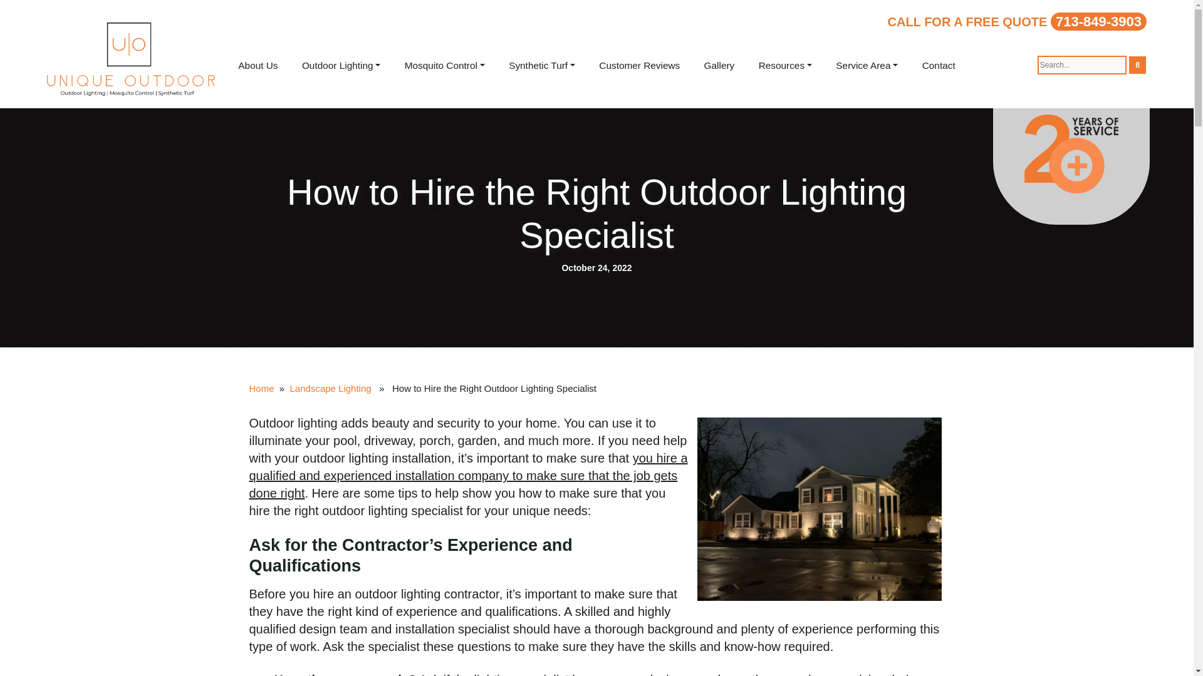 The height and width of the screenshot is (676, 1203). Describe the element at coordinates (541, 65) in the screenshot. I see `Synthetic Turf` at that location.